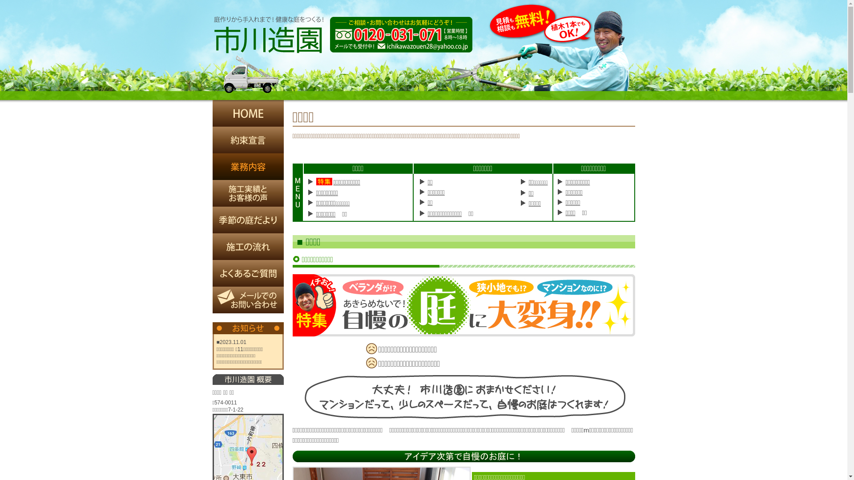  I want to click on HOME, so click(248, 113).